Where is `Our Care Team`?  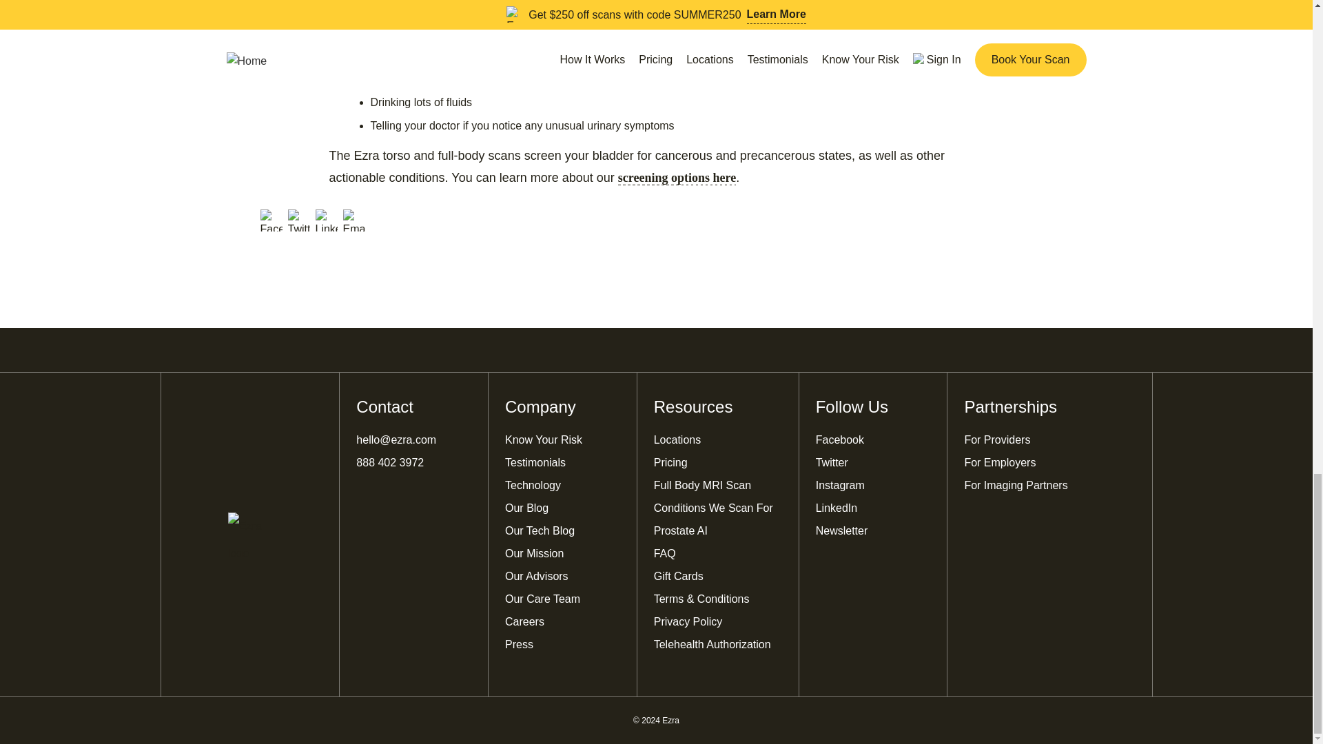 Our Care Team is located at coordinates (543, 599).